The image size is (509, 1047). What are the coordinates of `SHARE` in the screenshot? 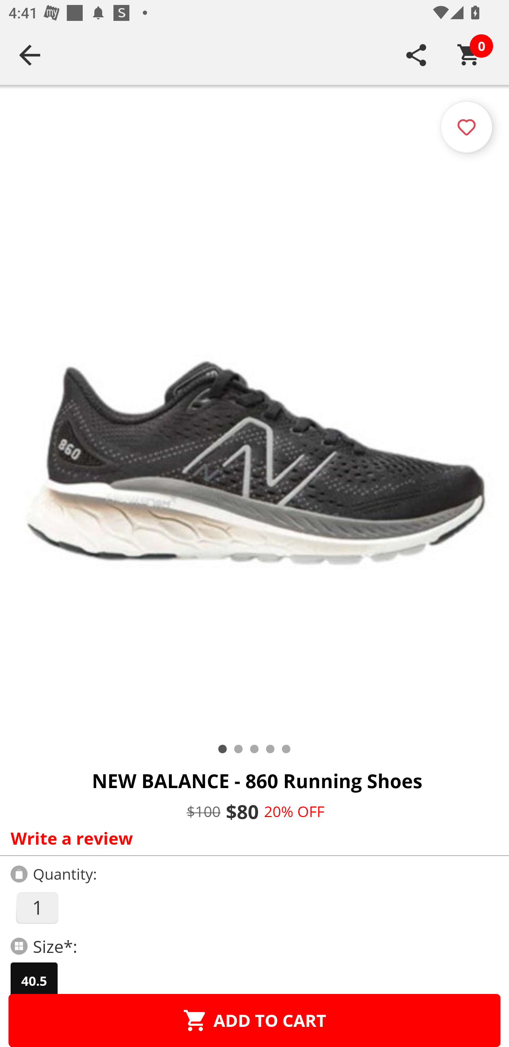 It's located at (416, 55).